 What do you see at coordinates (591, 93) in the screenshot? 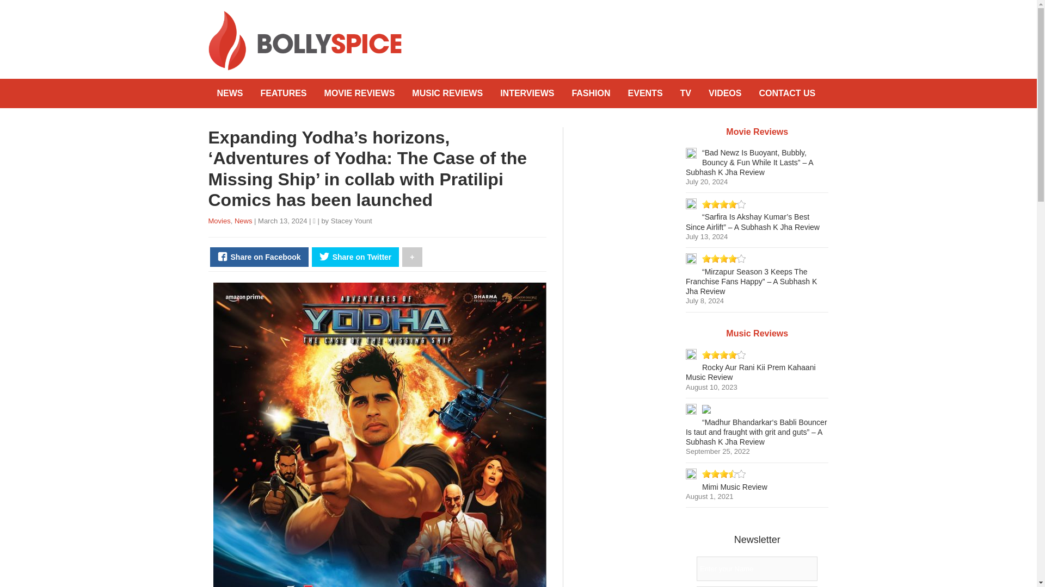
I see `FASHION` at bounding box center [591, 93].